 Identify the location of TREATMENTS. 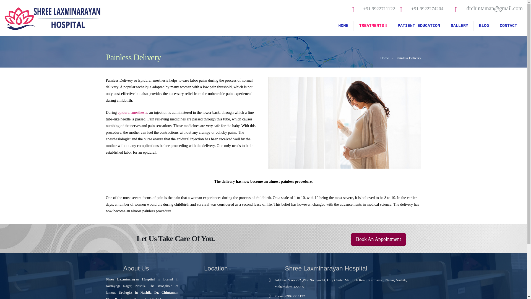
(373, 26).